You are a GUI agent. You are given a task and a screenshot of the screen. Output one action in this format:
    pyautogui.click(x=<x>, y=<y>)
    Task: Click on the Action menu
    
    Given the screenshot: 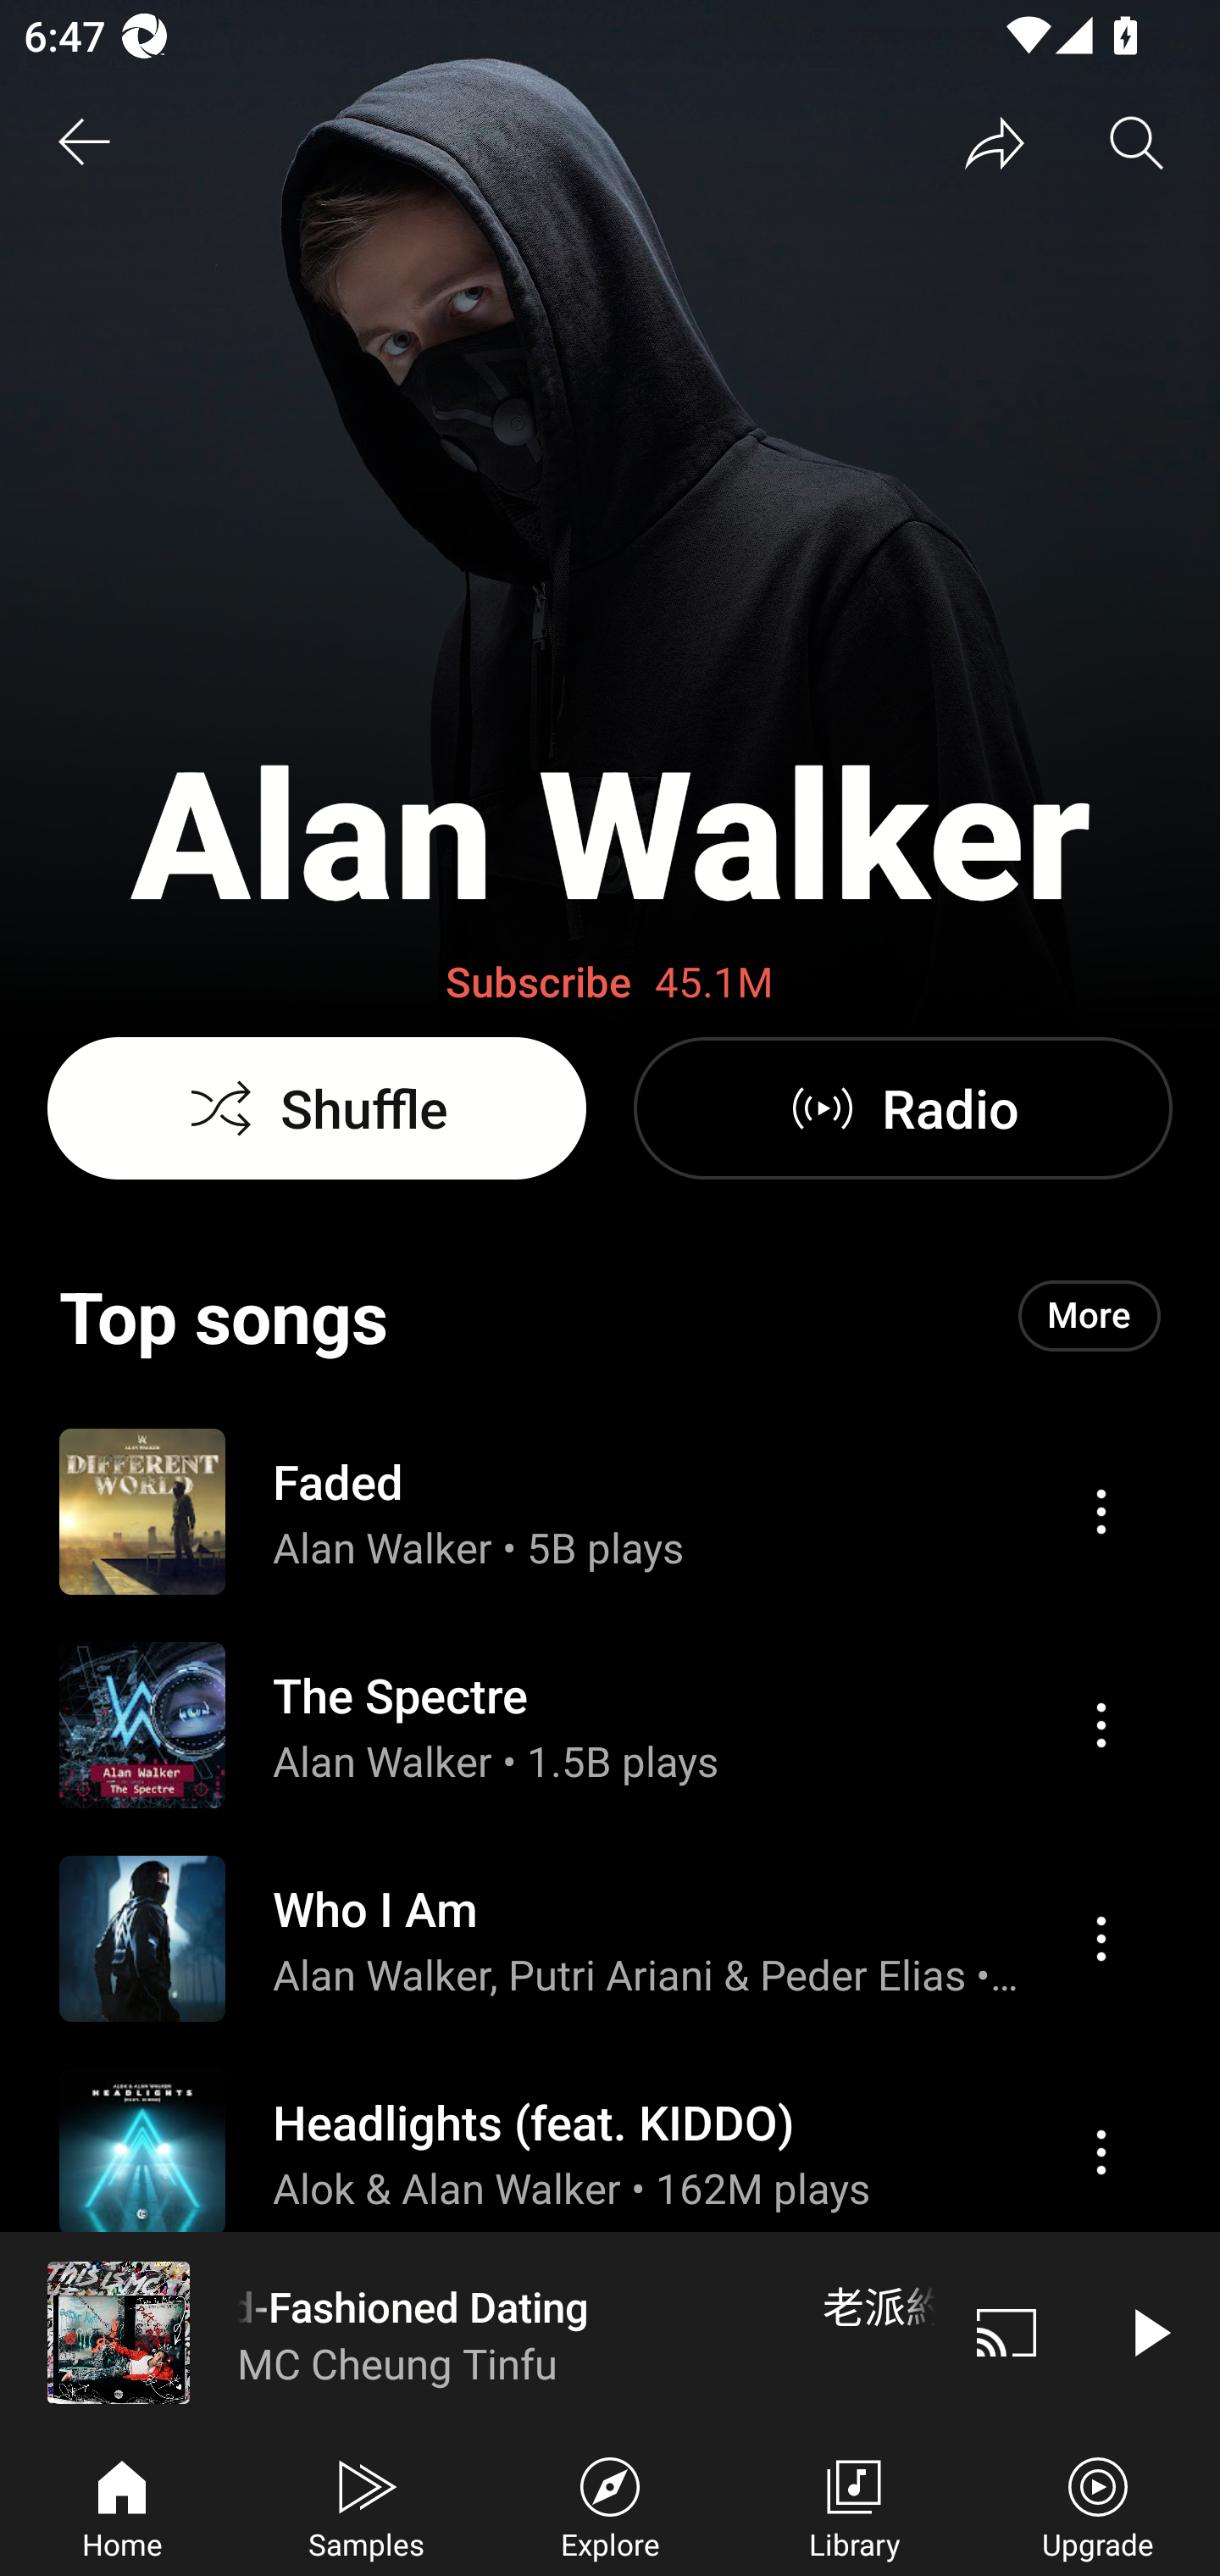 What is the action you would take?
    pyautogui.click(x=1101, y=1938)
    